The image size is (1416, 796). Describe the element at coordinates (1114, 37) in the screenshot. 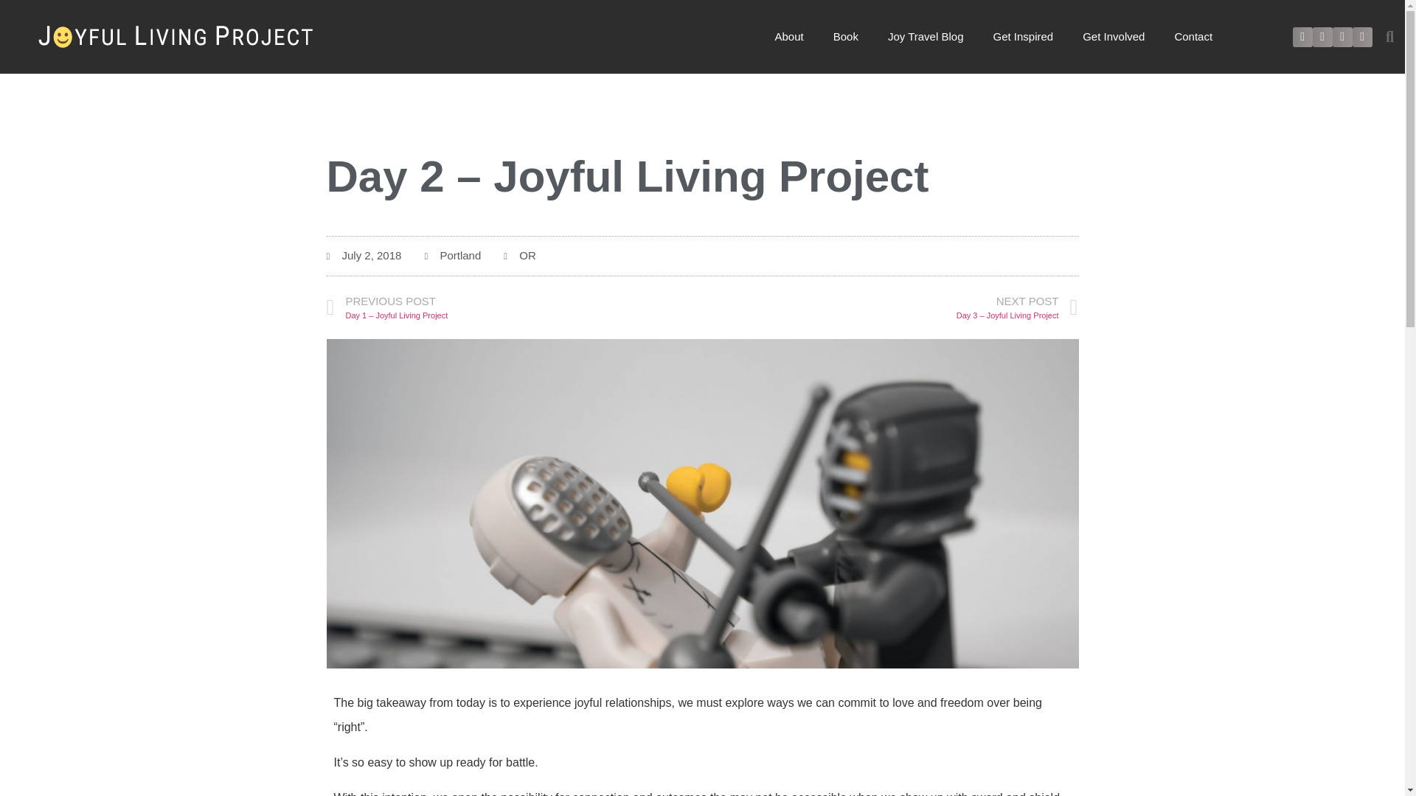

I see `Get Involved` at that location.